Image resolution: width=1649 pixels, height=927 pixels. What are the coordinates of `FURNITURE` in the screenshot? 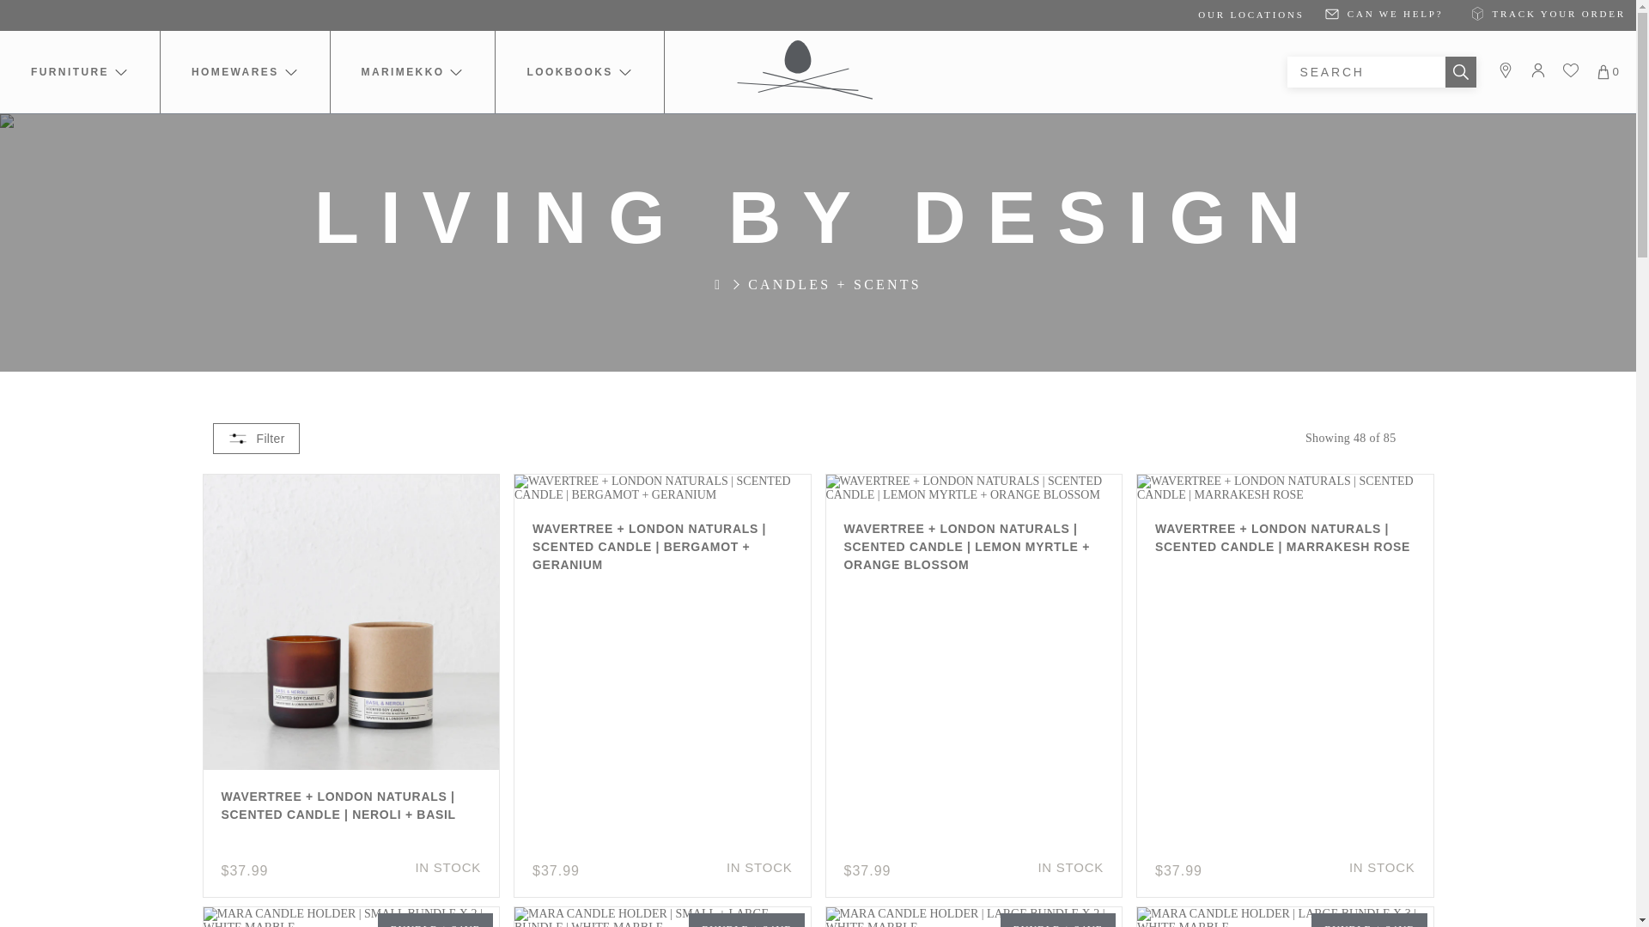 It's located at (79, 71).